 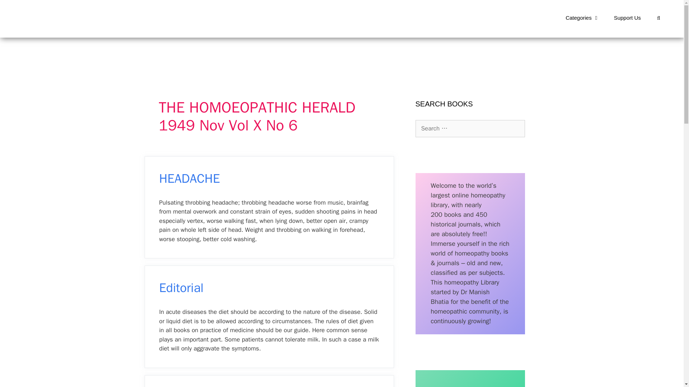 What do you see at coordinates (470, 128) in the screenshot?
I see `Search for:` at bounding box center [470, 128].